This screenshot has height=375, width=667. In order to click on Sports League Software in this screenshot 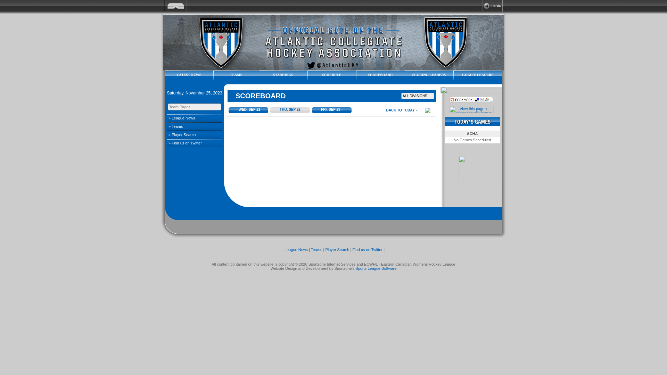, I will do `click(376, 268)`.